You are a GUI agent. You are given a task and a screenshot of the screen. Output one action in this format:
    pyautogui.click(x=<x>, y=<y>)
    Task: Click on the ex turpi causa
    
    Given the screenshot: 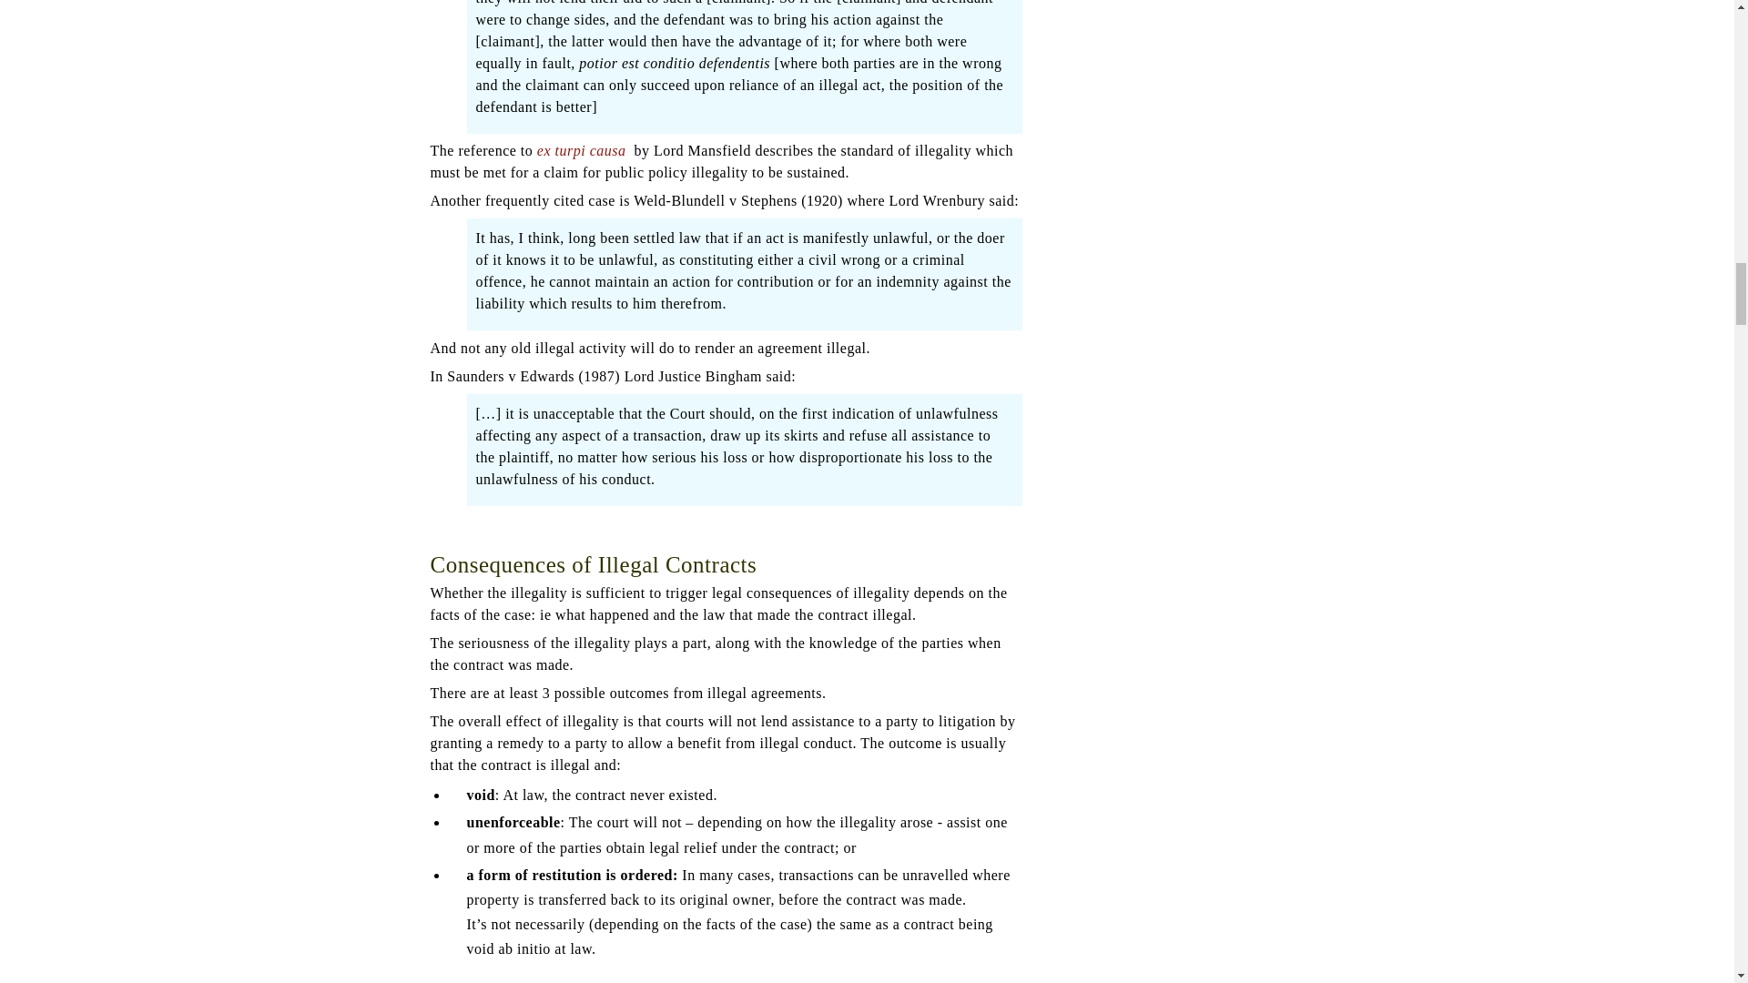 What is the action you would take?
    pyautogui.click(x=583, y=149)
    